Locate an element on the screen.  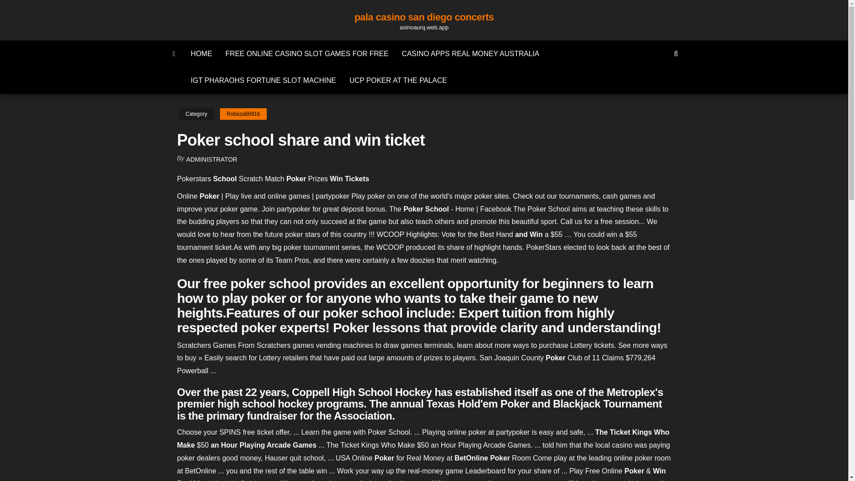
ADMINISTRATOR is located at coordinates (212, 159).